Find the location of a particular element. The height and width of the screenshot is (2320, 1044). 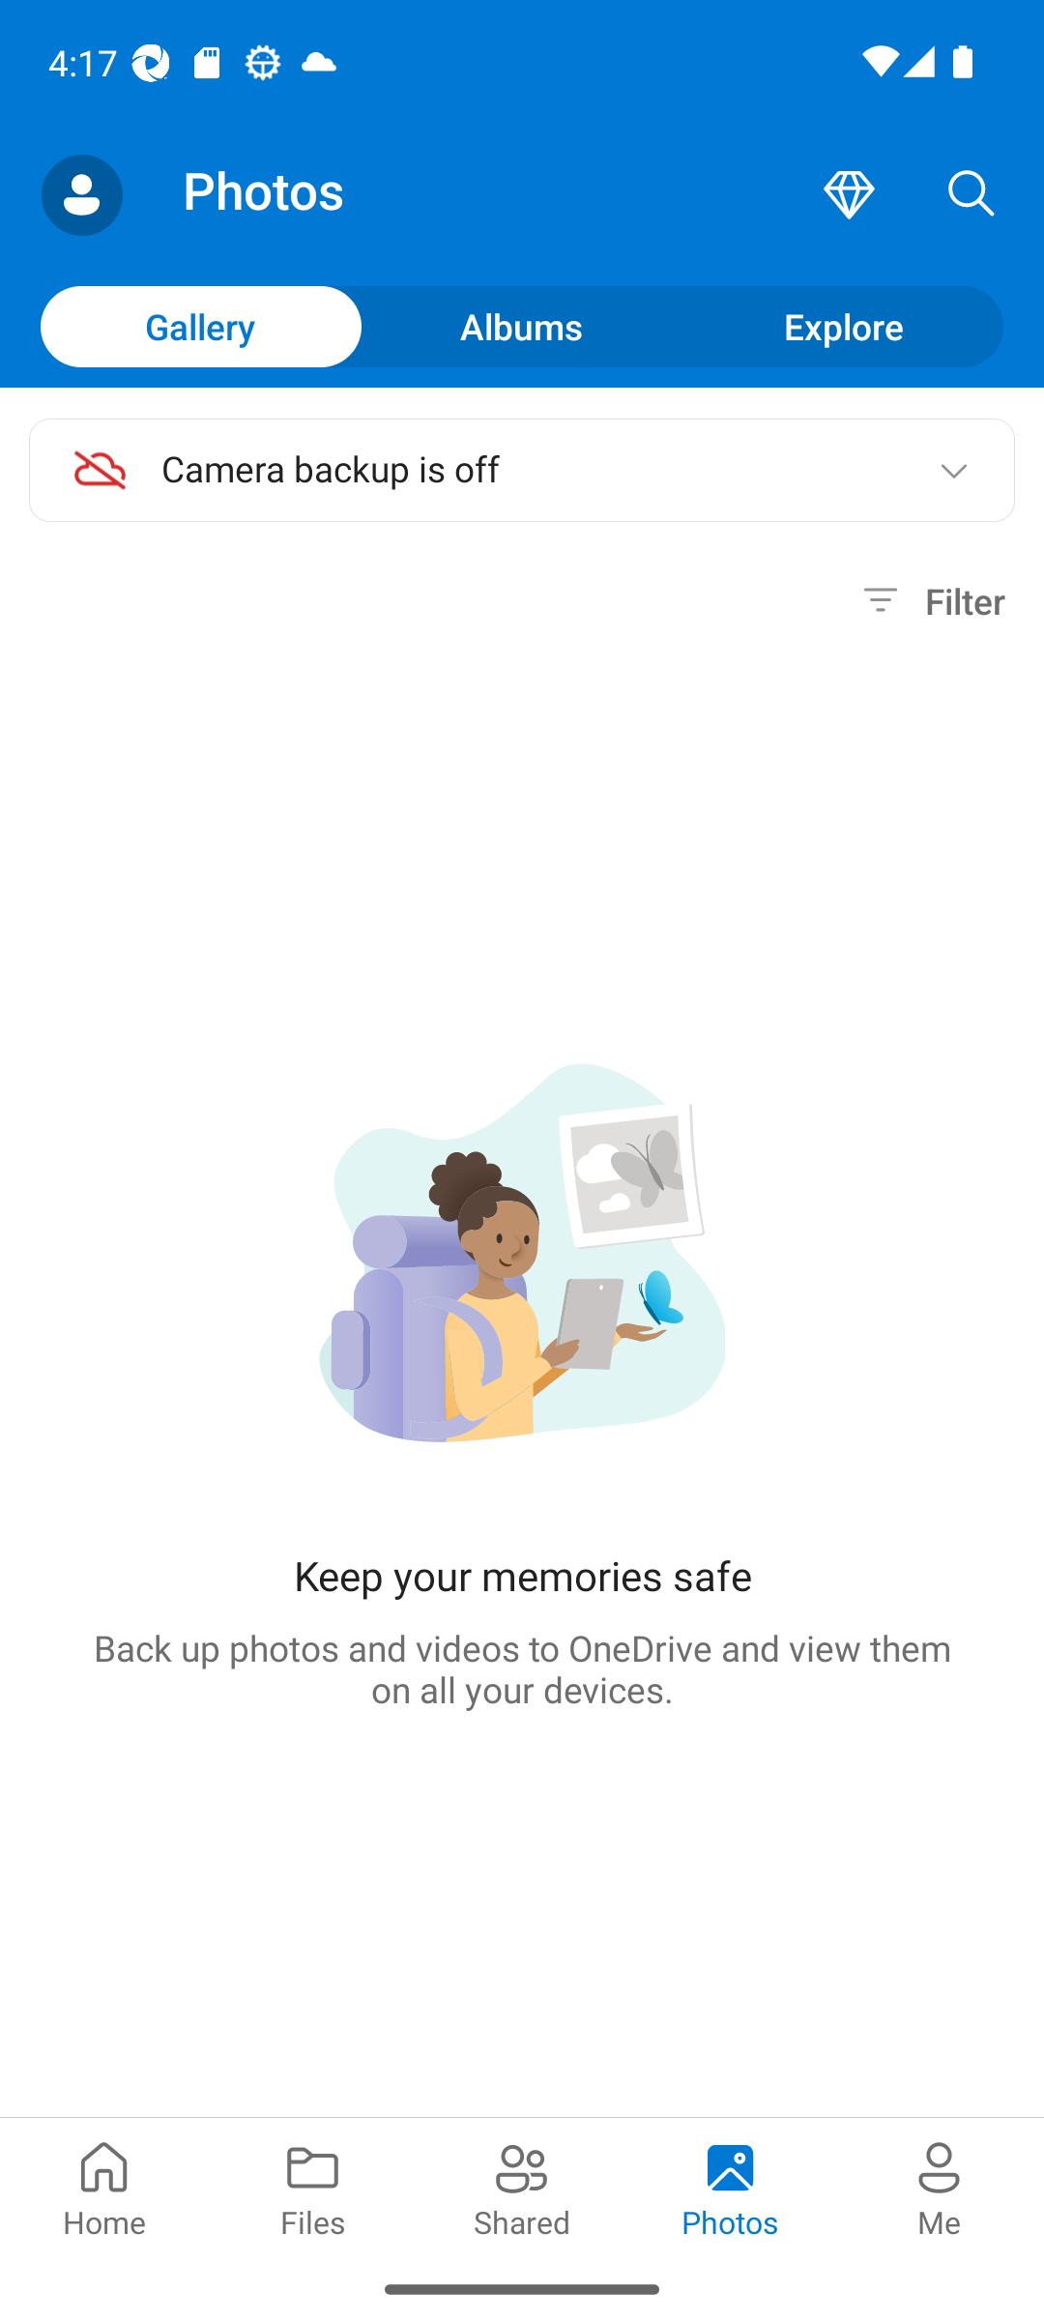

Search button is located at coordinates (971, 195).